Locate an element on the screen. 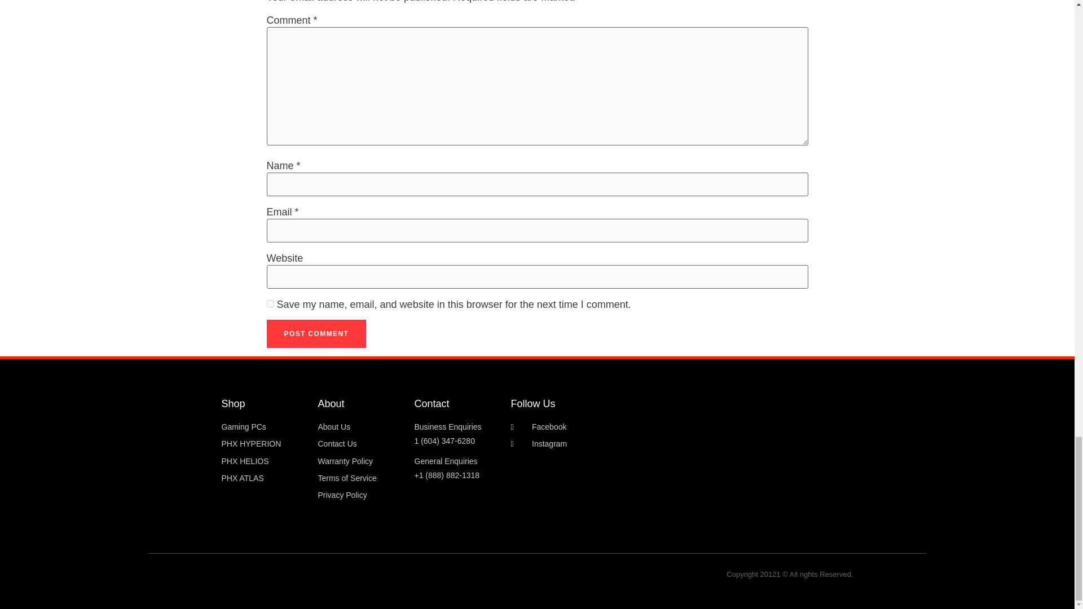 This screenshot has width=1083, height=609. Contact Us is located at coordinates (360, 444).